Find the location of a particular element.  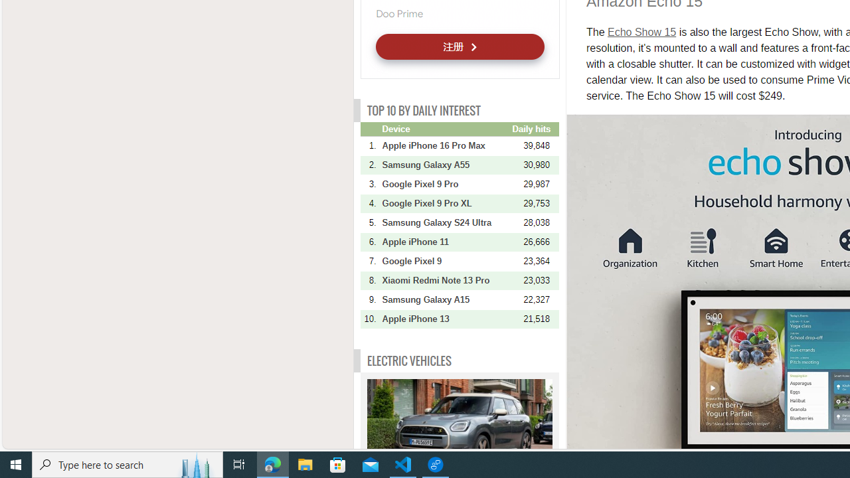

Samsung Galaxy S24 Ultra is located at coordinates (446, 222).